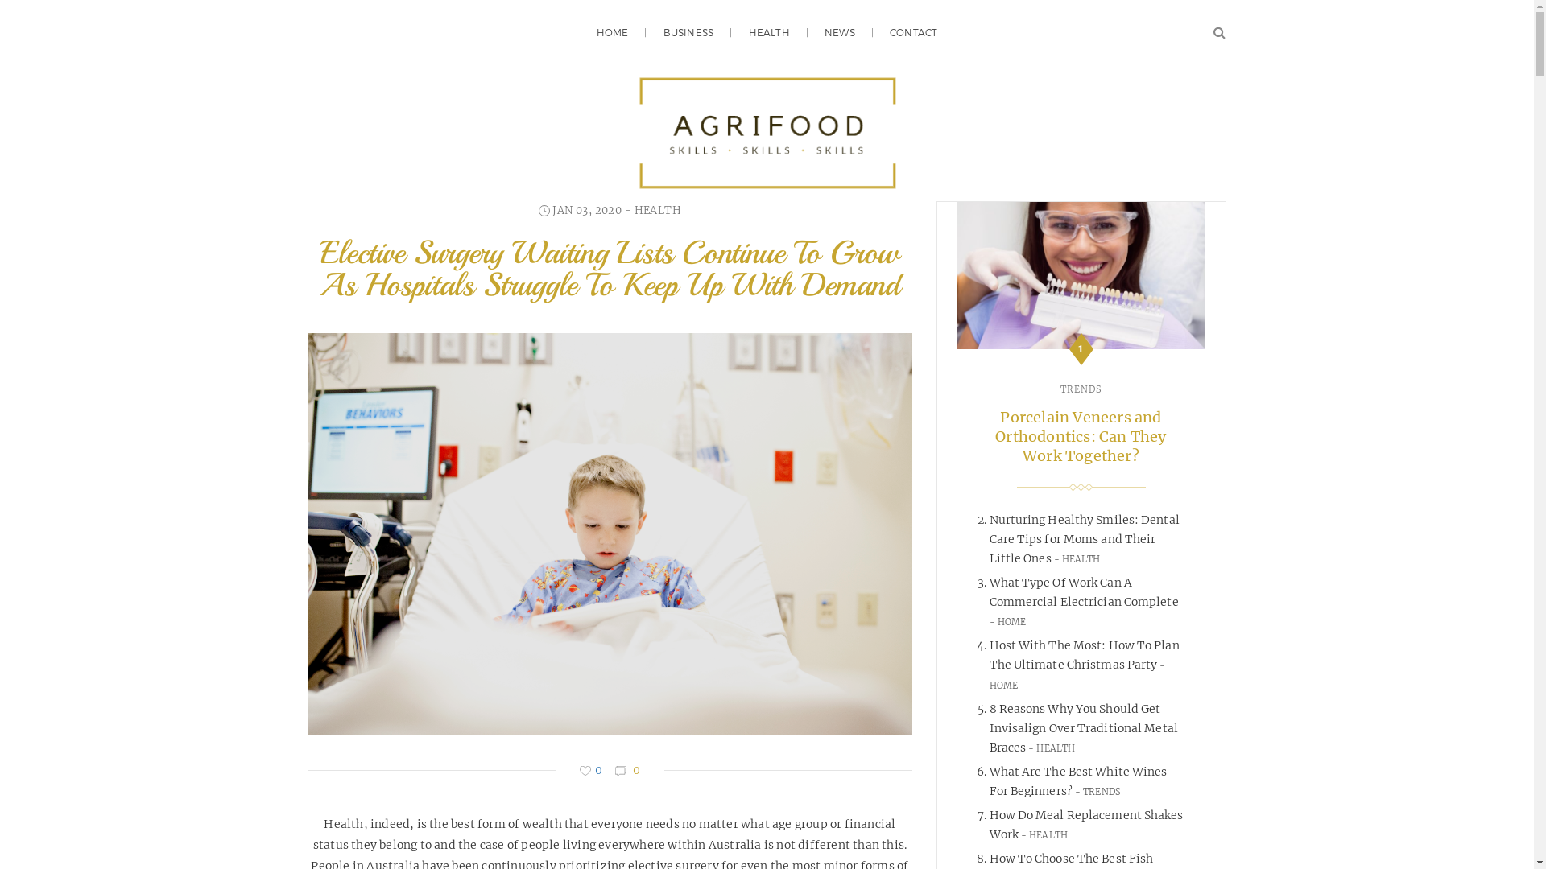  I want to click on Host With The Most: How To Plan The Ultimate Christmas Party, so click(1084, 655).